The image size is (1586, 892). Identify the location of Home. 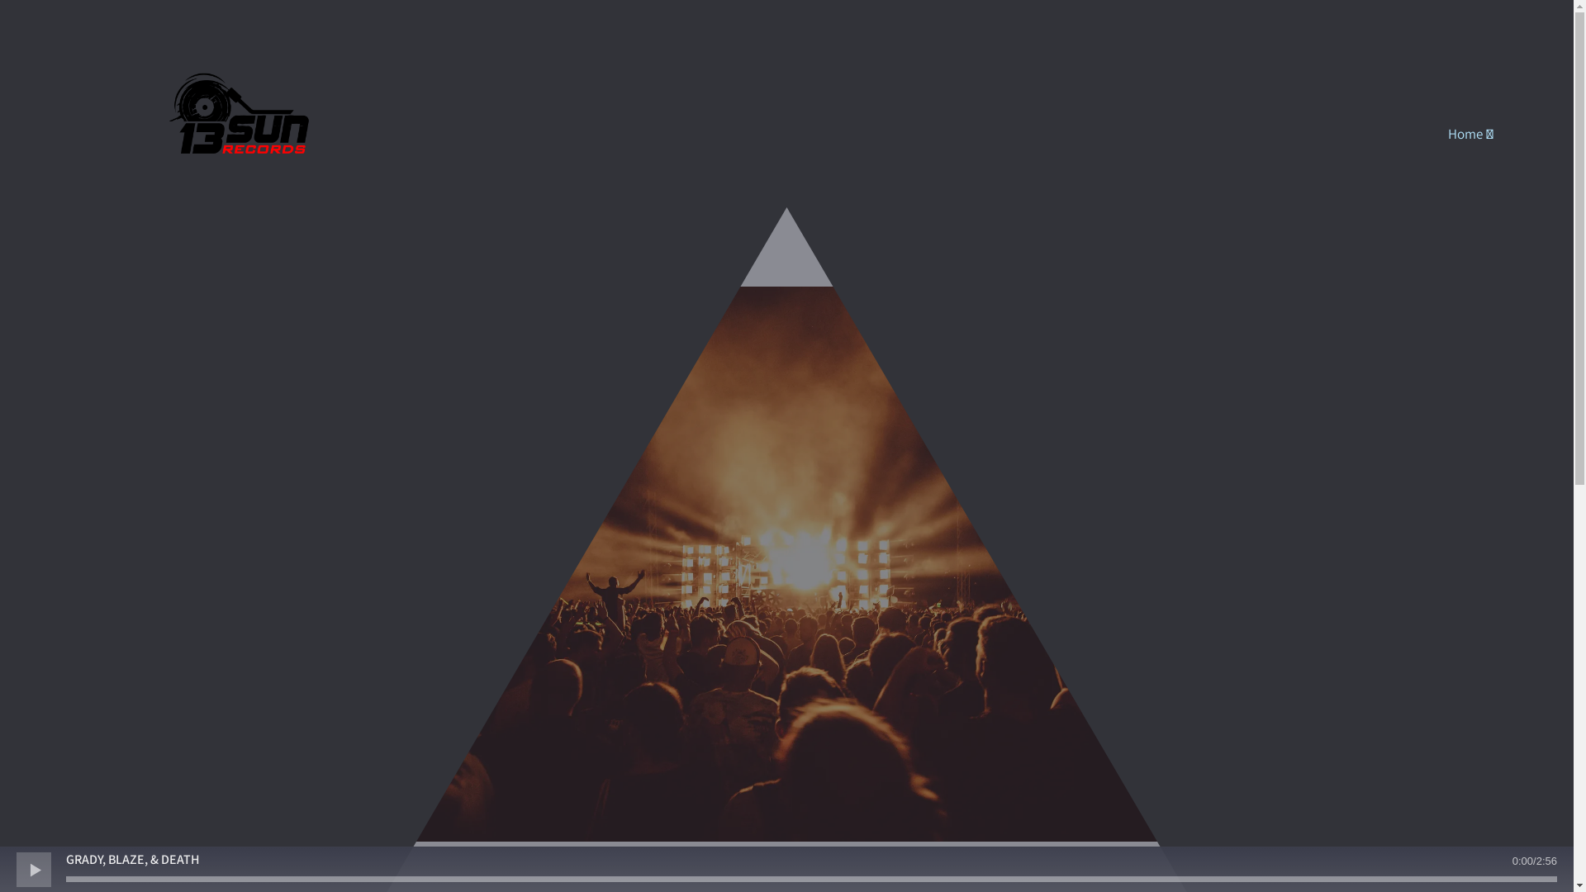
(1471, 134).